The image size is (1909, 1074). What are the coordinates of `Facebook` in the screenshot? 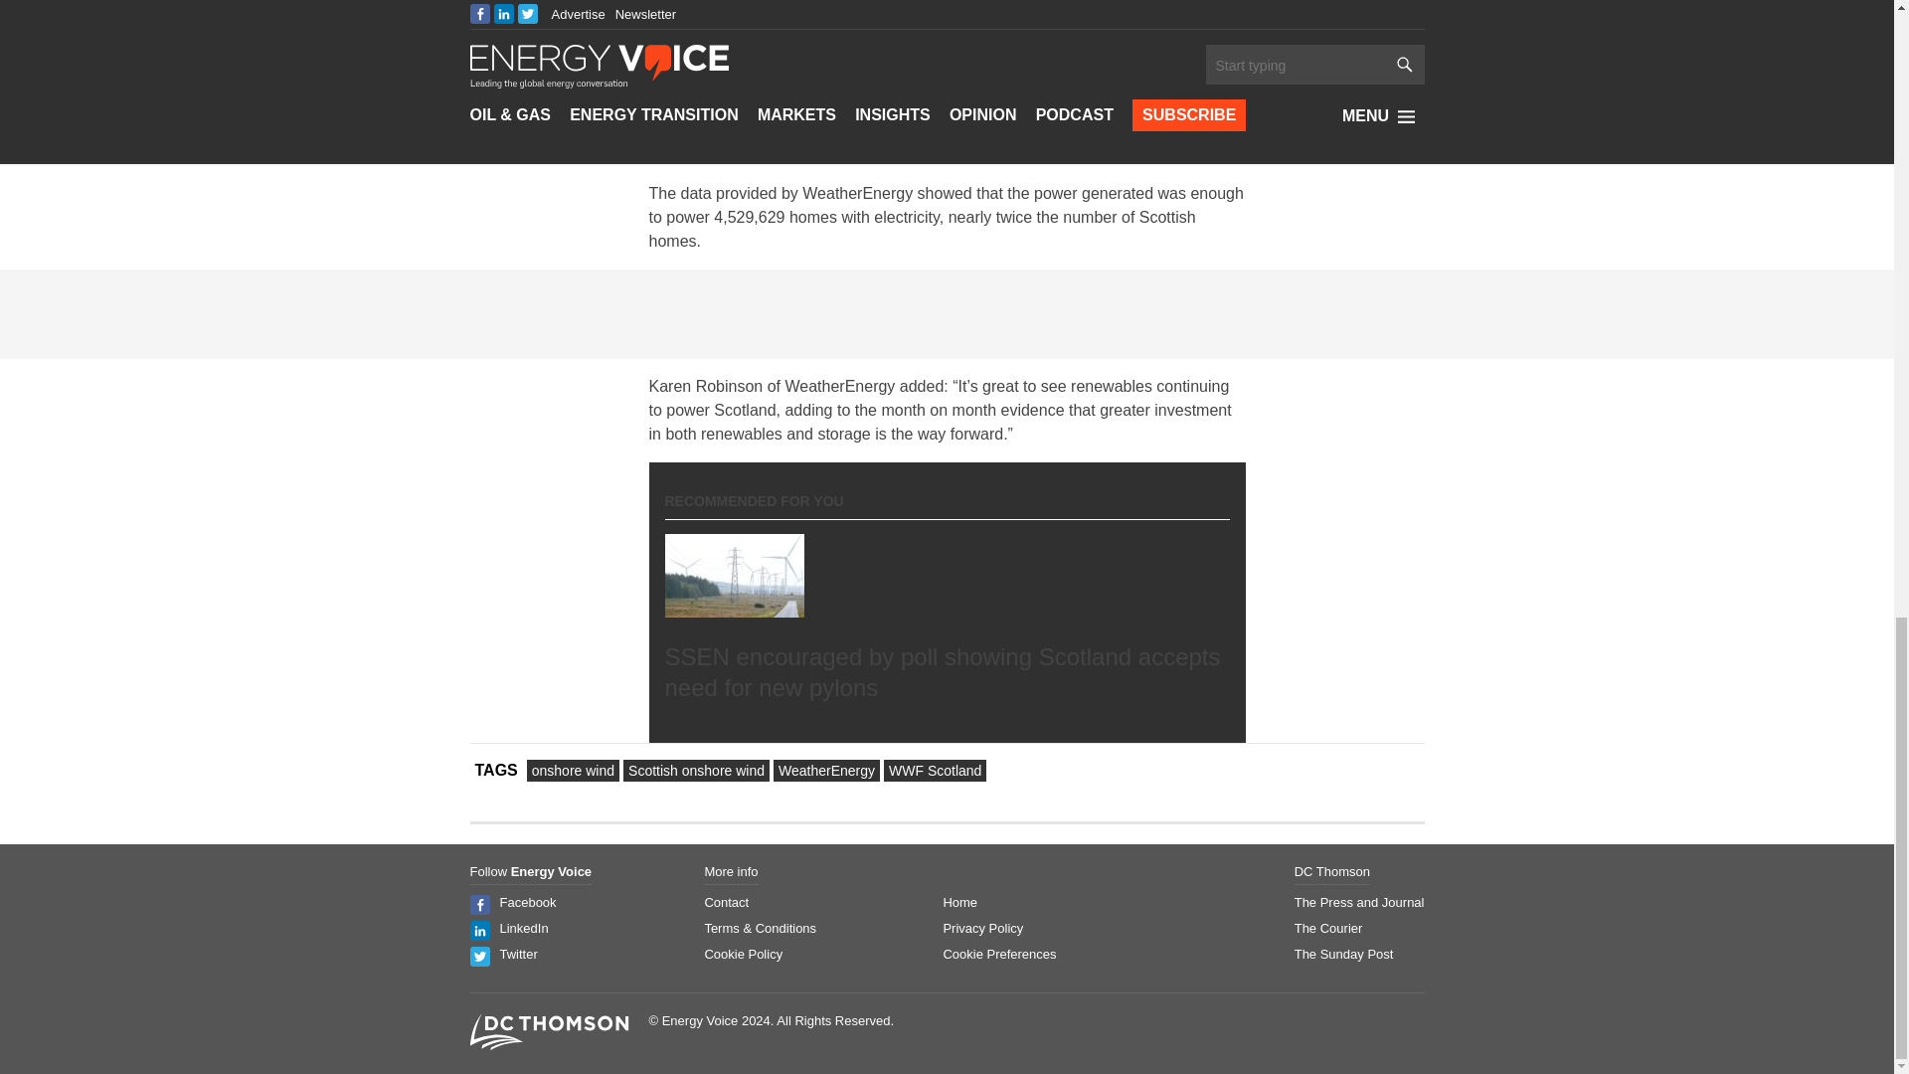 It's located at (527, 901).